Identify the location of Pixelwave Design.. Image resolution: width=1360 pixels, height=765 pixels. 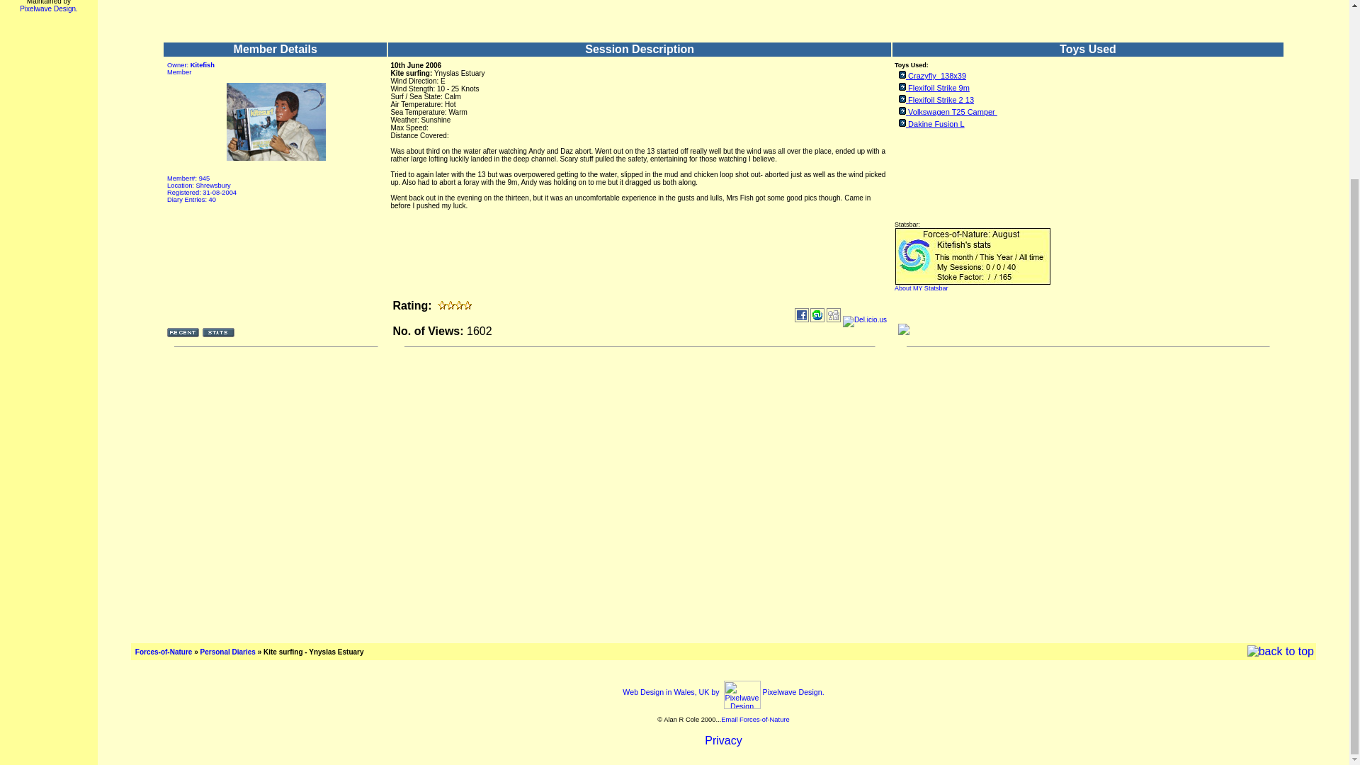
(48, 8).